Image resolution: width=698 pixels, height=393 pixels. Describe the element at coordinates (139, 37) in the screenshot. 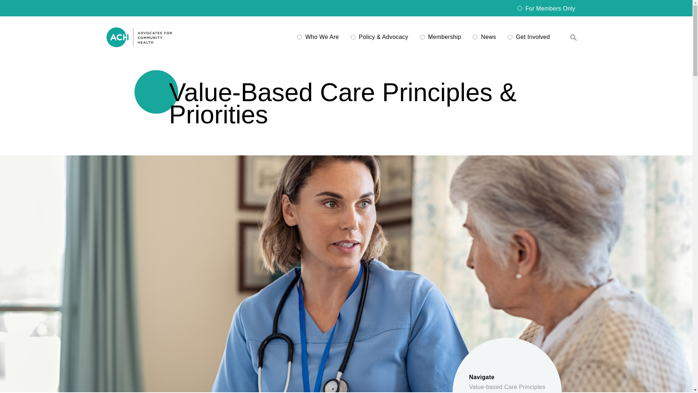

I see `Advocates for Community Health,` at that location.